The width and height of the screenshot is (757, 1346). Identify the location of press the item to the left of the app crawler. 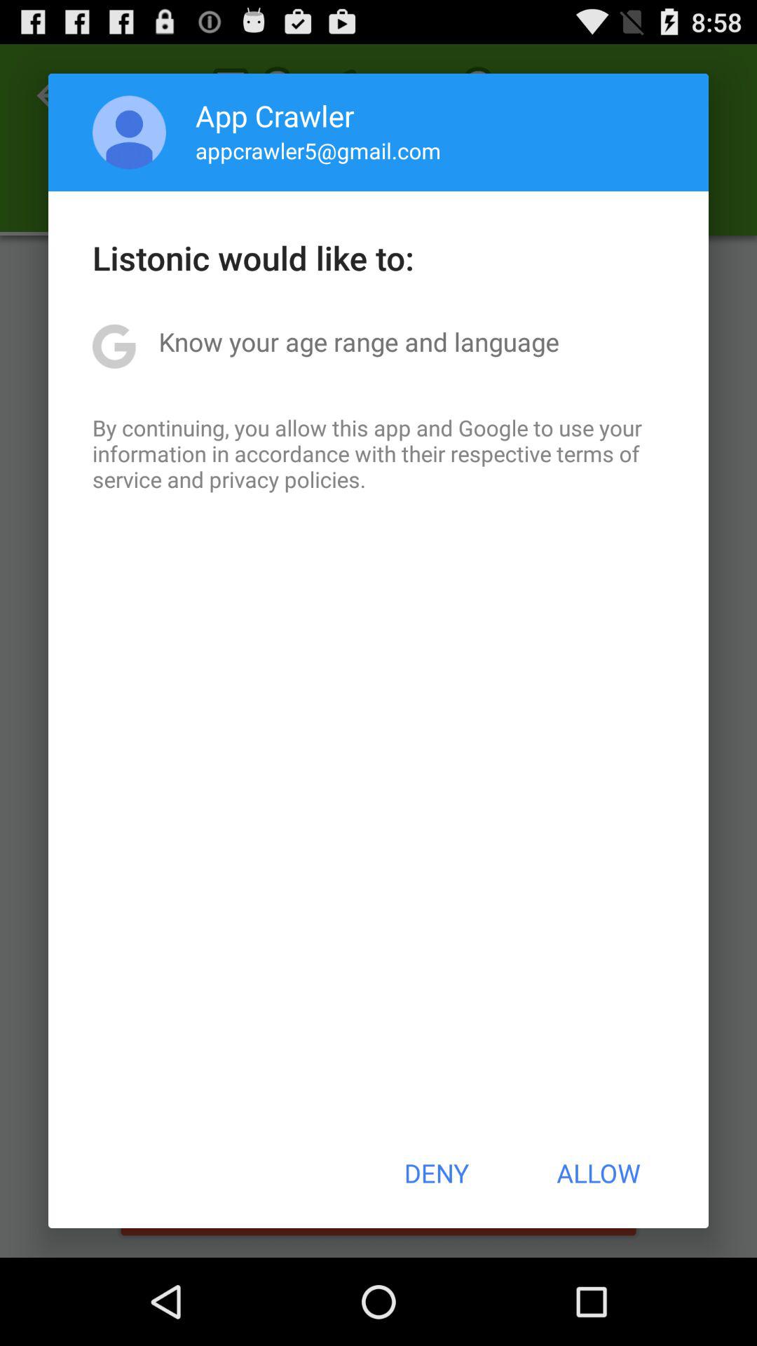
(129, 132).